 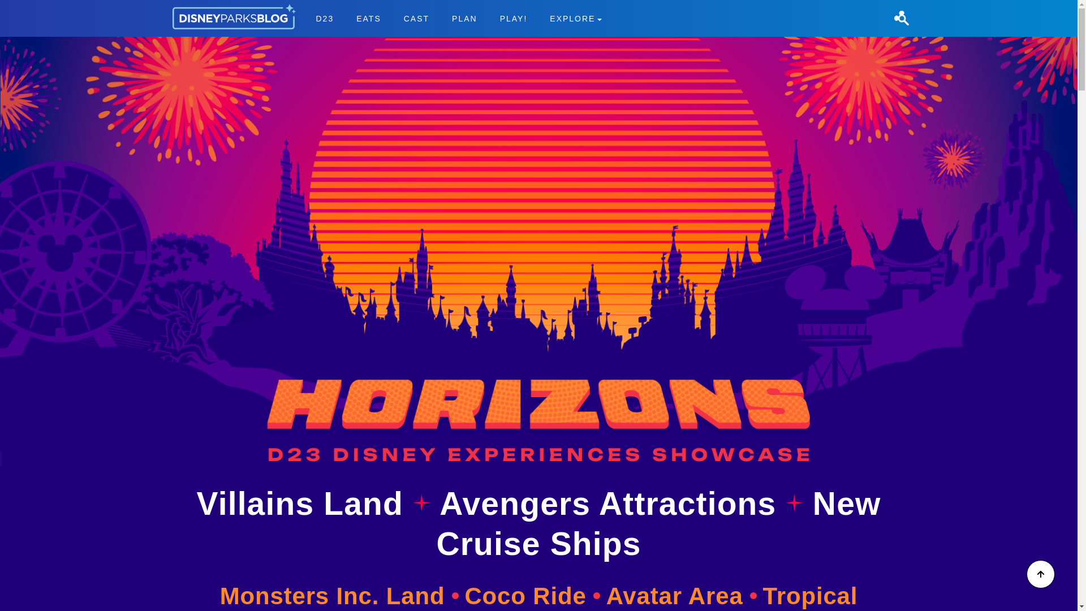 What do you see at coordinates (576, 18) in the screenshot?
I see `CAST` at bounding box center [576, 18].